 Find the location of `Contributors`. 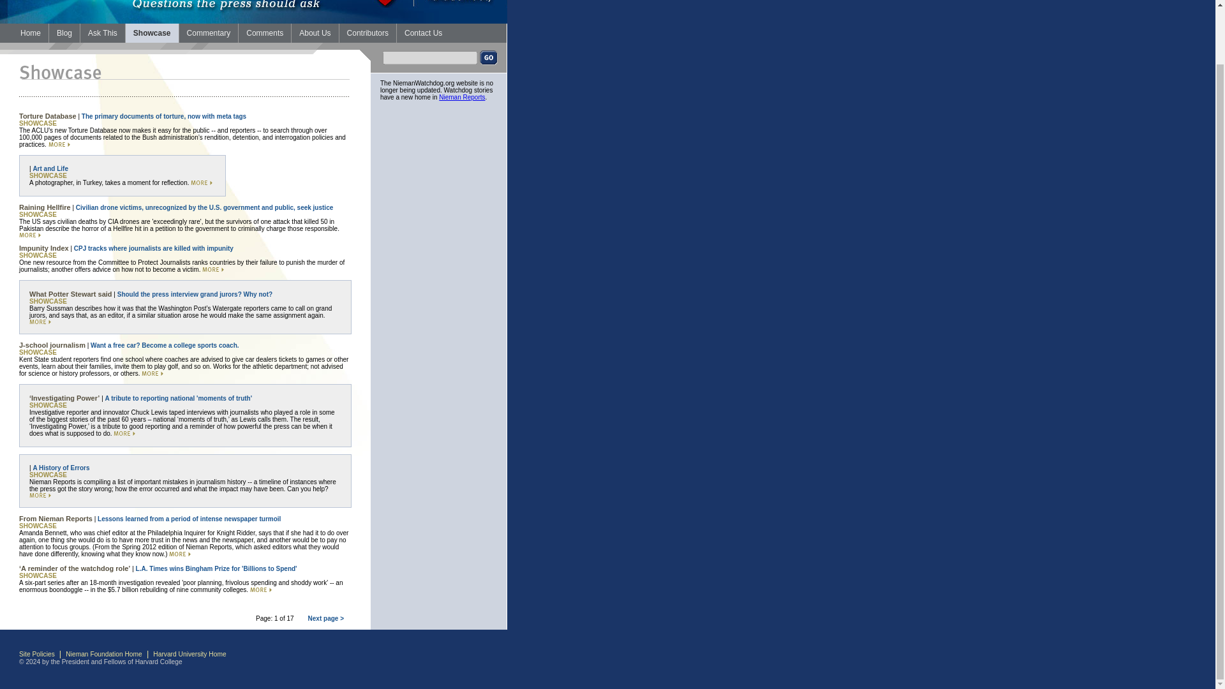

Contributors is located at coordinates (367, 33).